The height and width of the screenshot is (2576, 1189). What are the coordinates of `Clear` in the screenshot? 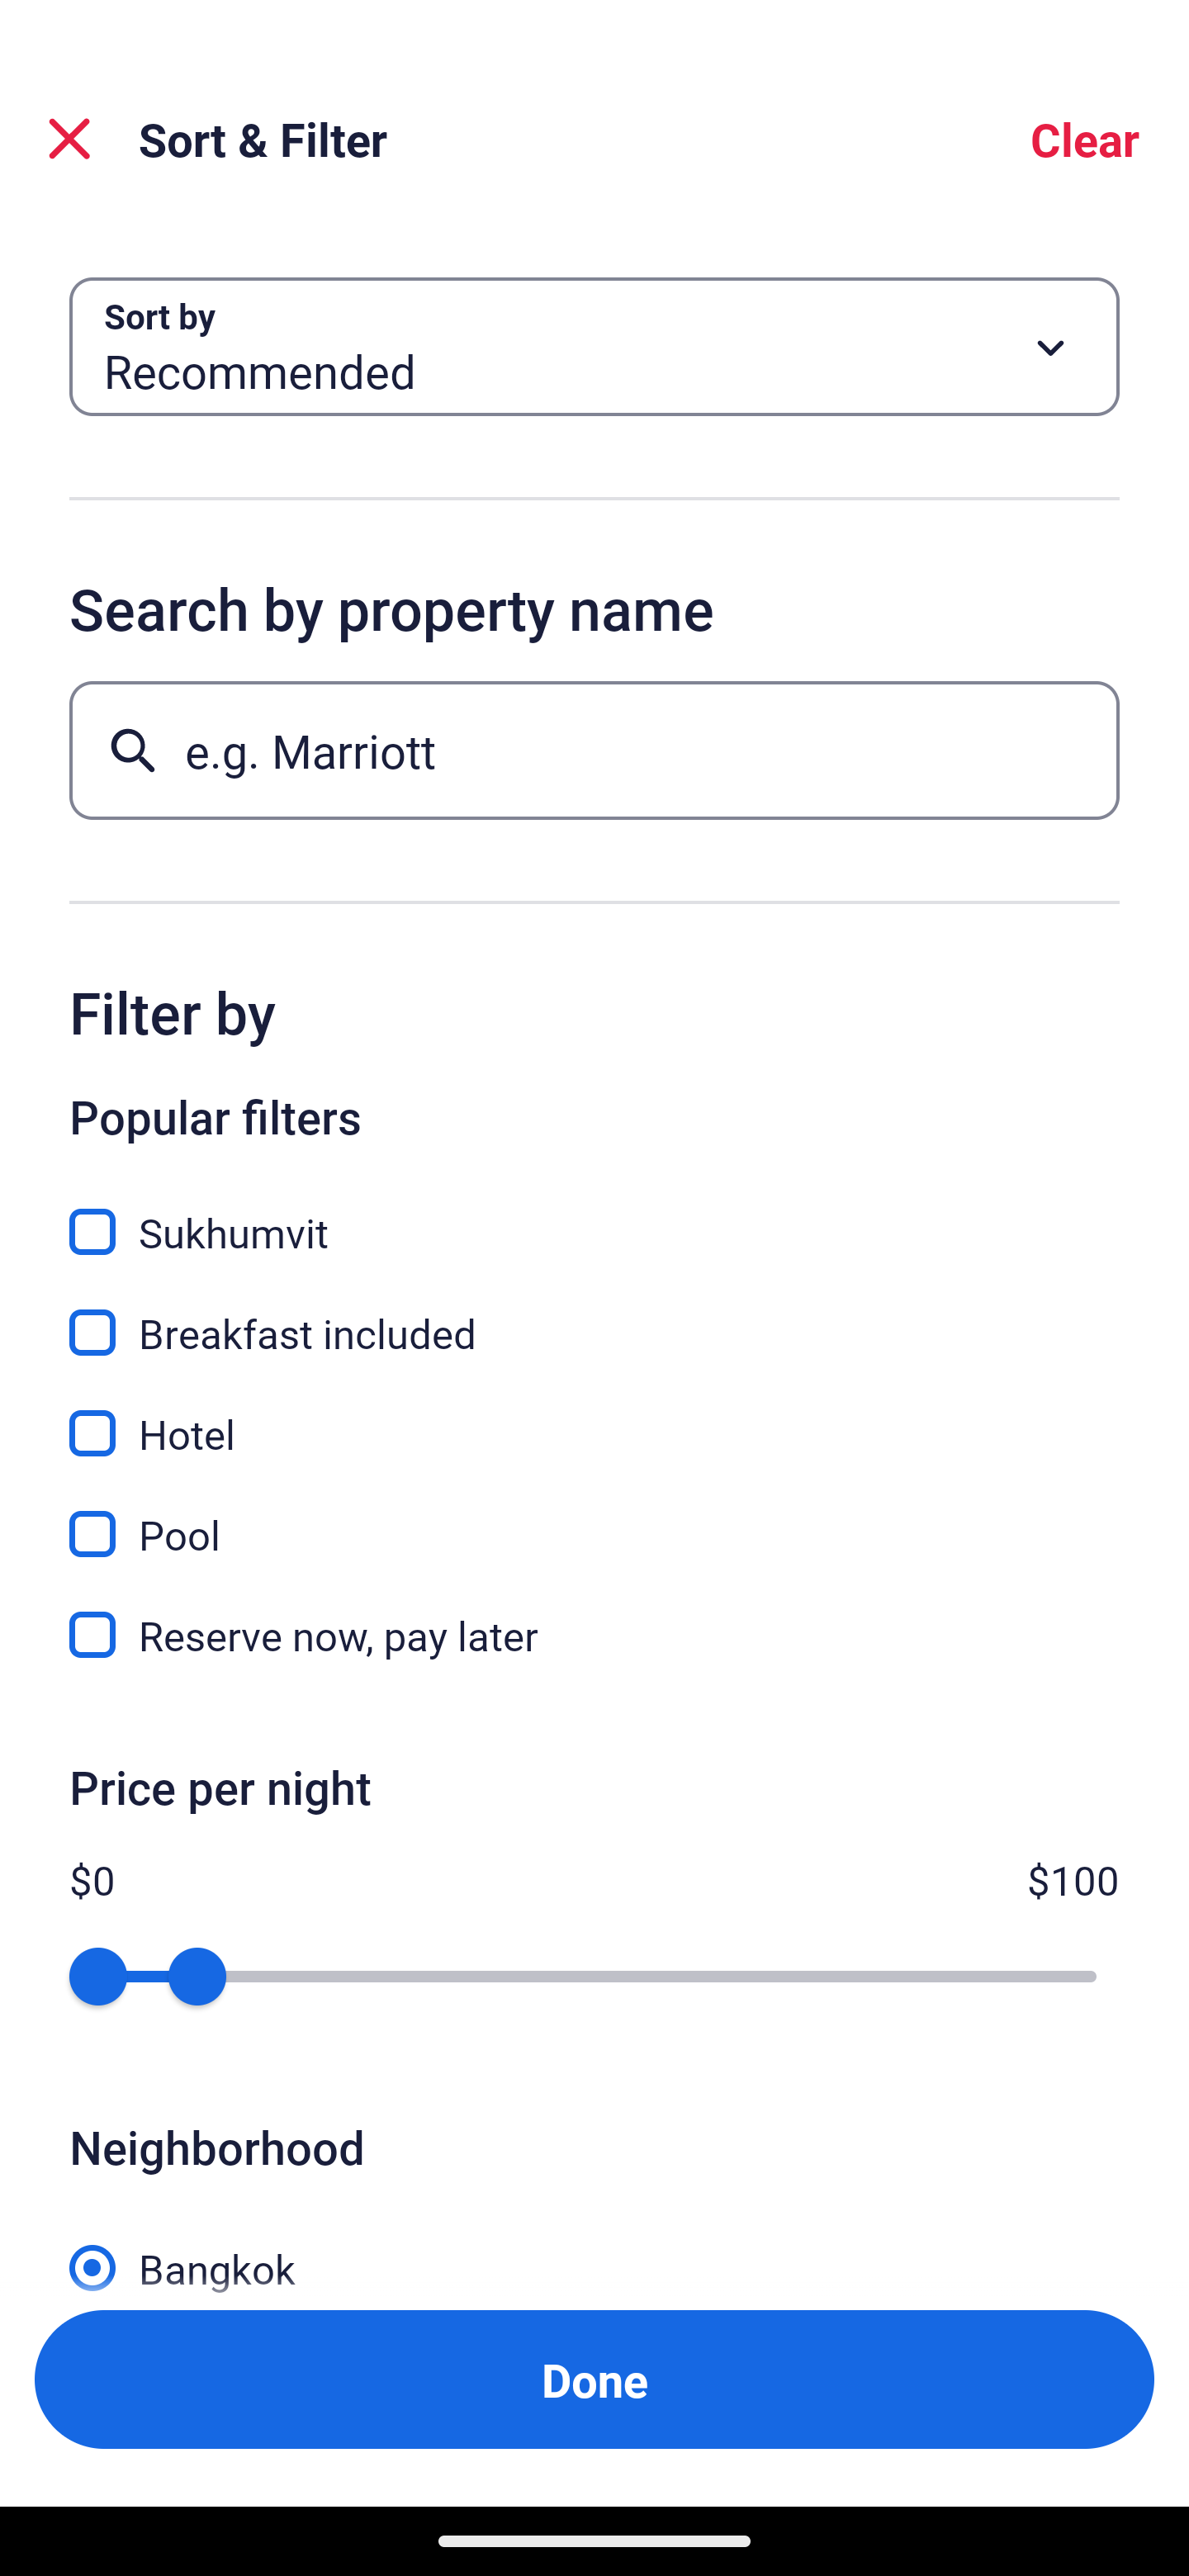 It's located at (1085, 139).